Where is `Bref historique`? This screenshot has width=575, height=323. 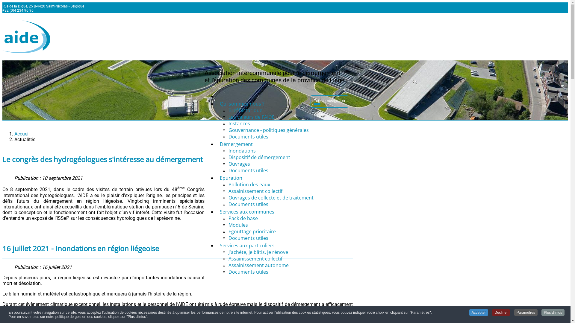 Bref historique is located at coordinates (246, 110).